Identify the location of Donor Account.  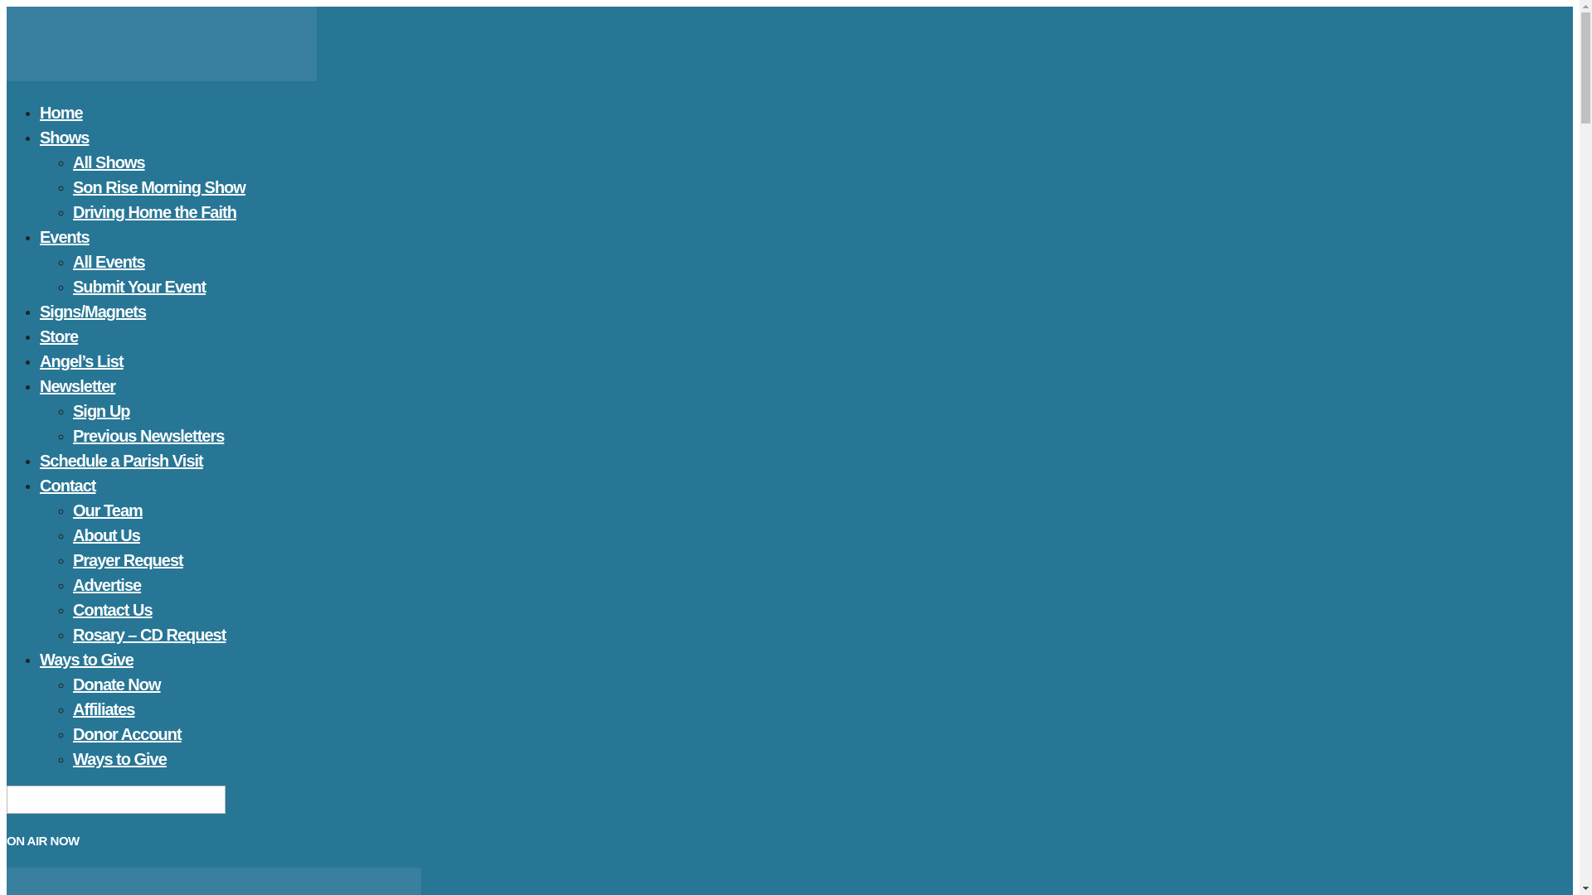
(127, 733).